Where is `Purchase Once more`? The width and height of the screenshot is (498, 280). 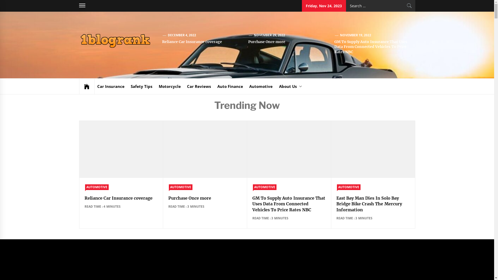 Purchase Once more is located at coordinates (190, 198).